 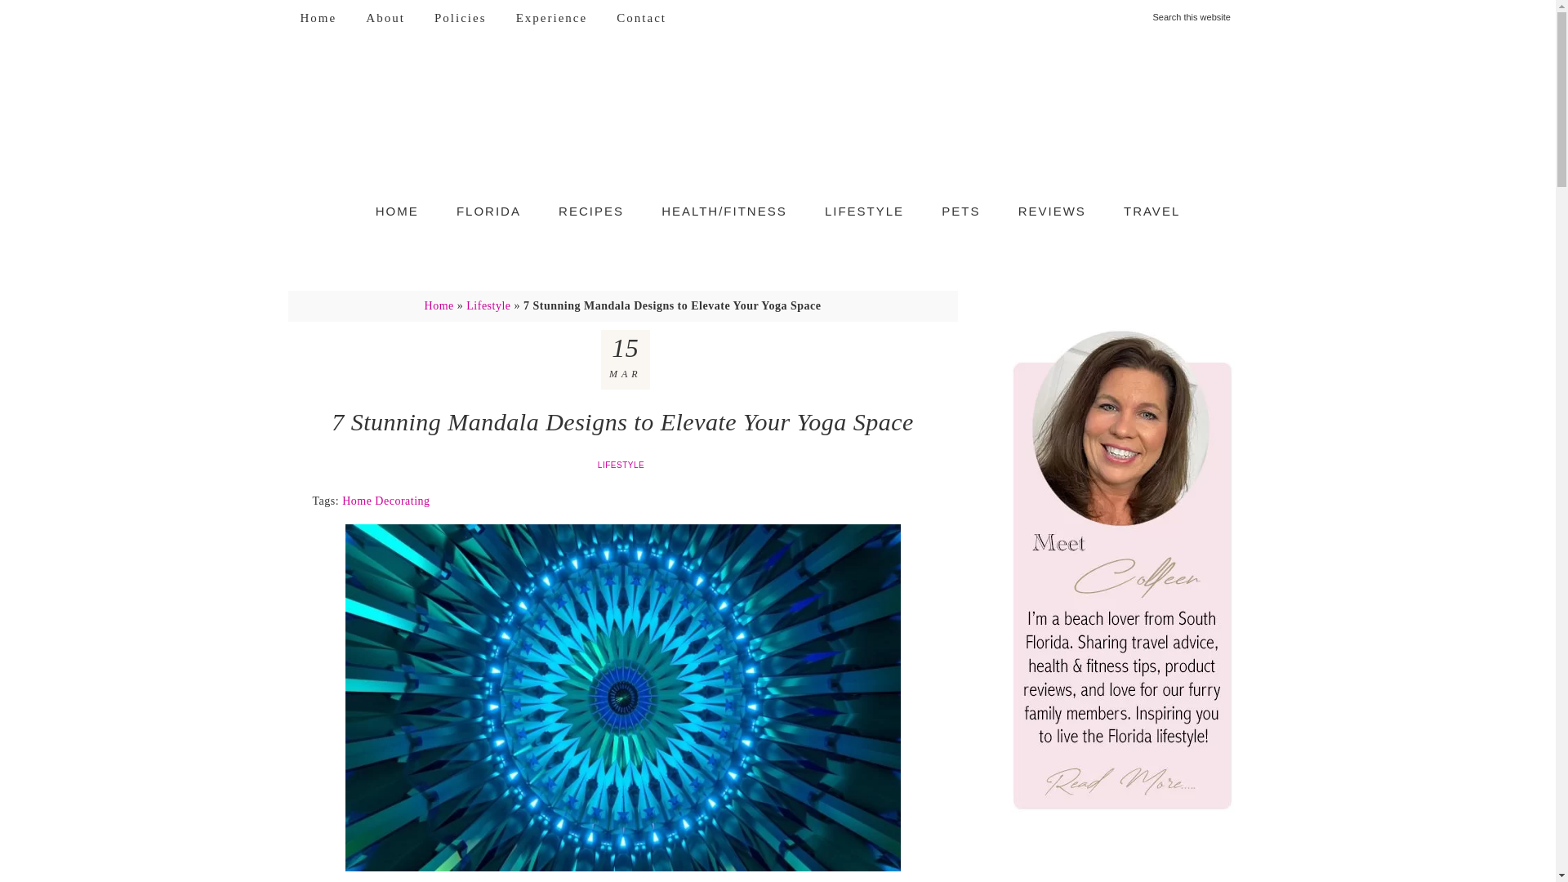 What do you see at coordinates (317, 18) in the screenshot?
I see `Home` at bounding box center [317, 18].